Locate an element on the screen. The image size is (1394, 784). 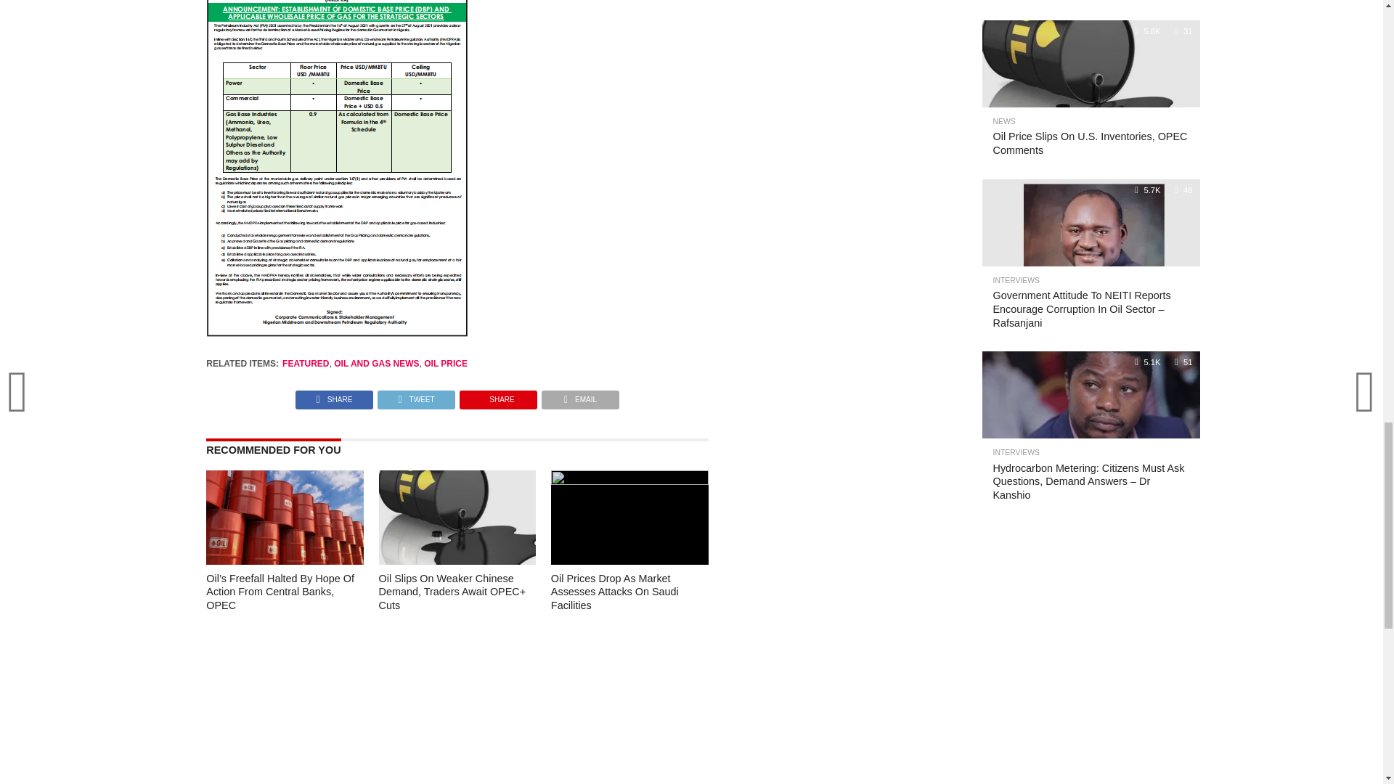
Share on Facebook is located at coordinates (334, 396).